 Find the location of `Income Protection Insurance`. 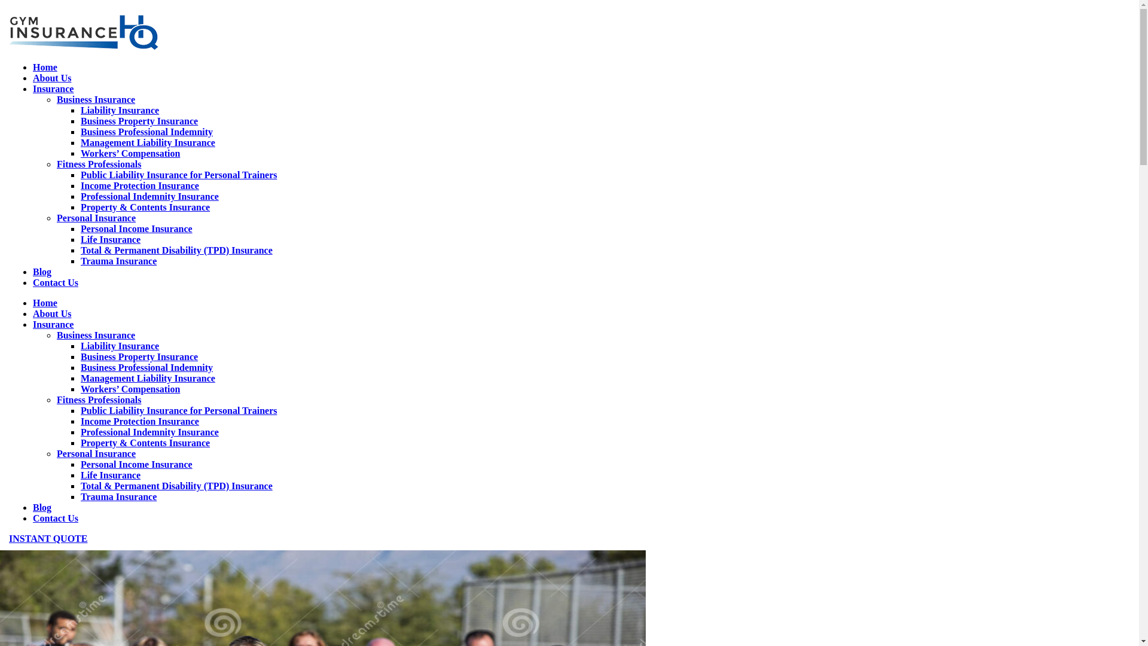

Income Protection Insurance is located at coordinates (140, 421).